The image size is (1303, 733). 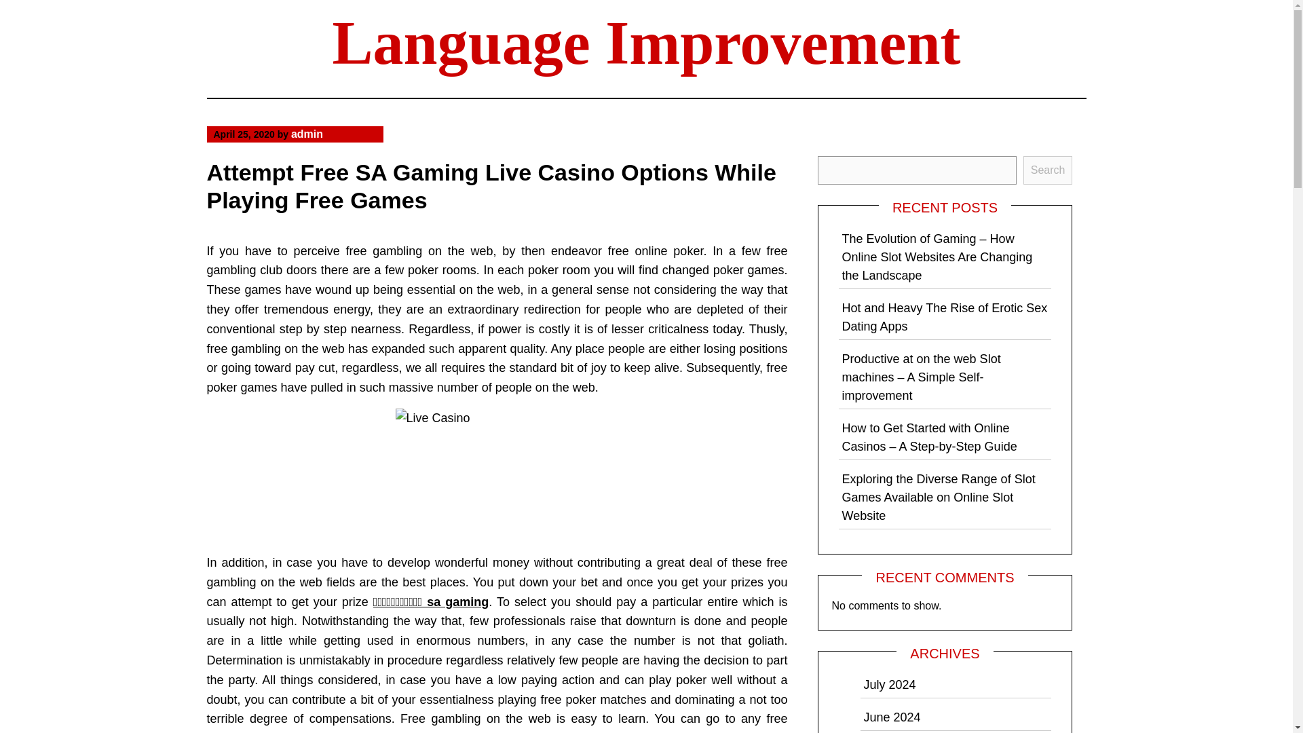 I want to click on Hot and Heavy The Rise of Erotic Sex Dating Apps, so click(x=945, y=317).